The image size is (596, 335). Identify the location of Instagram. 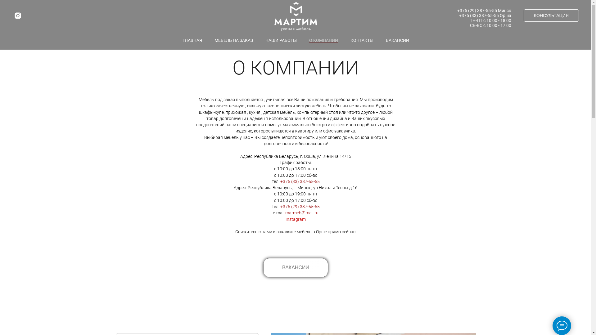
(296, 219).